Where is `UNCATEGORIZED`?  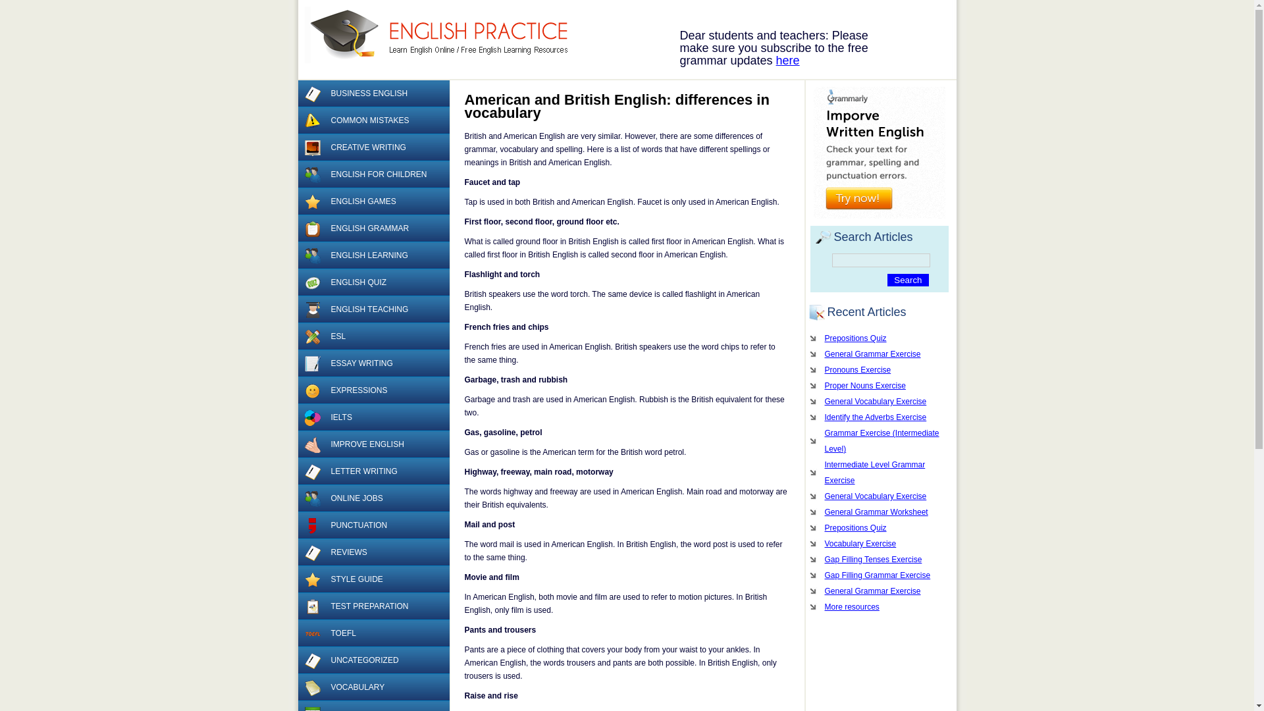
UNCATEGORIZED is located at coordinates (373, 660).